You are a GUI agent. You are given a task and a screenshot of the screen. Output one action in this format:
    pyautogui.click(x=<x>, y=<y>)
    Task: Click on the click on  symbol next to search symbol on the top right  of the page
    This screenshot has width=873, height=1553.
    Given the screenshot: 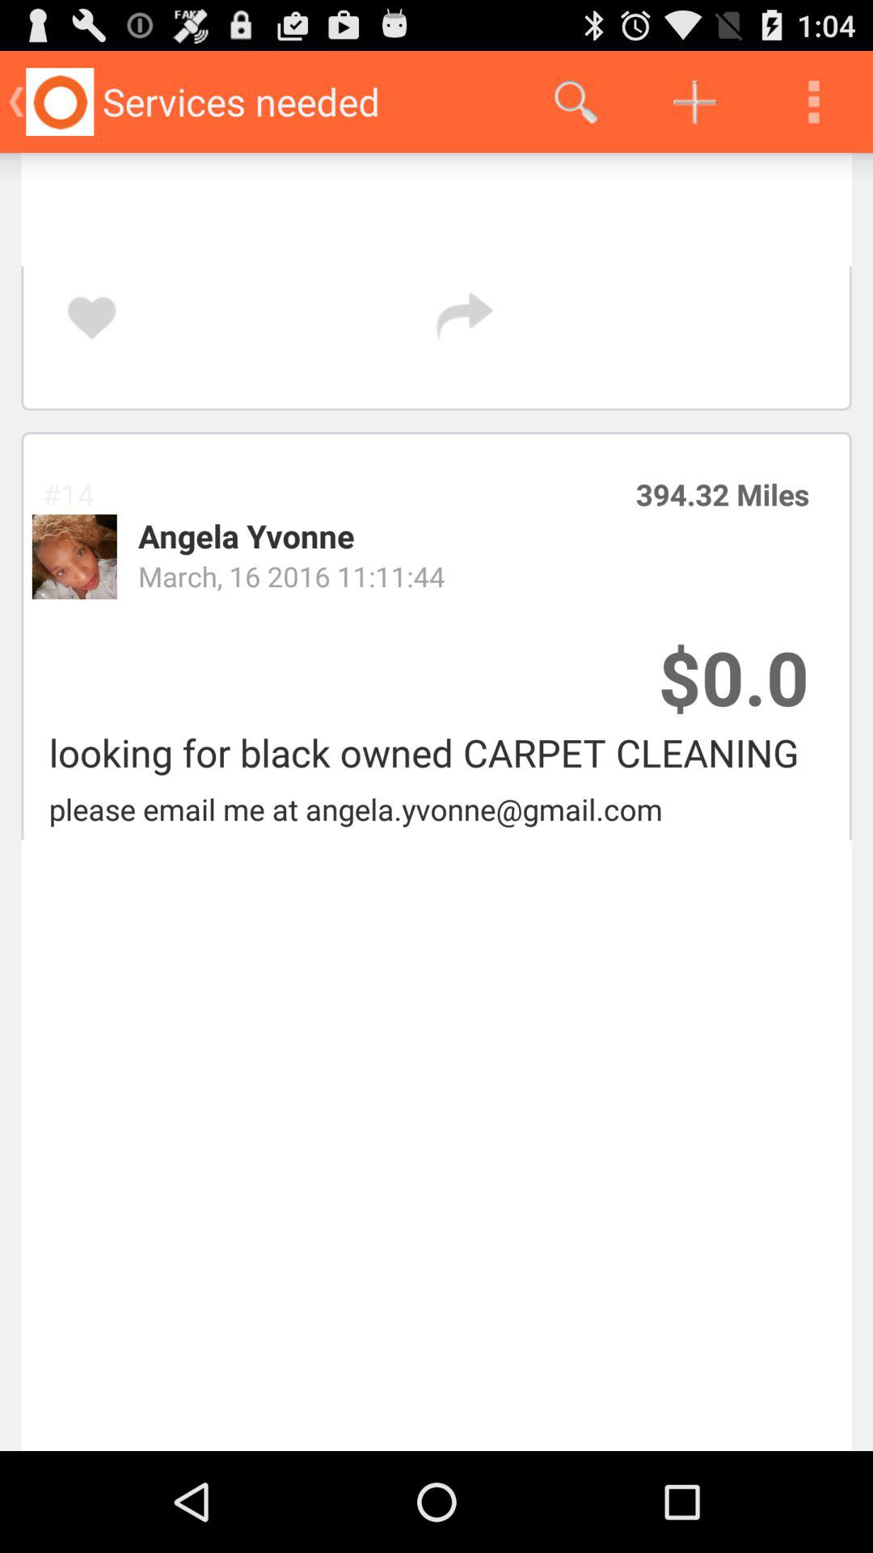 What is the action you would take?
    pyautogui.click(x=695, y=102)
    